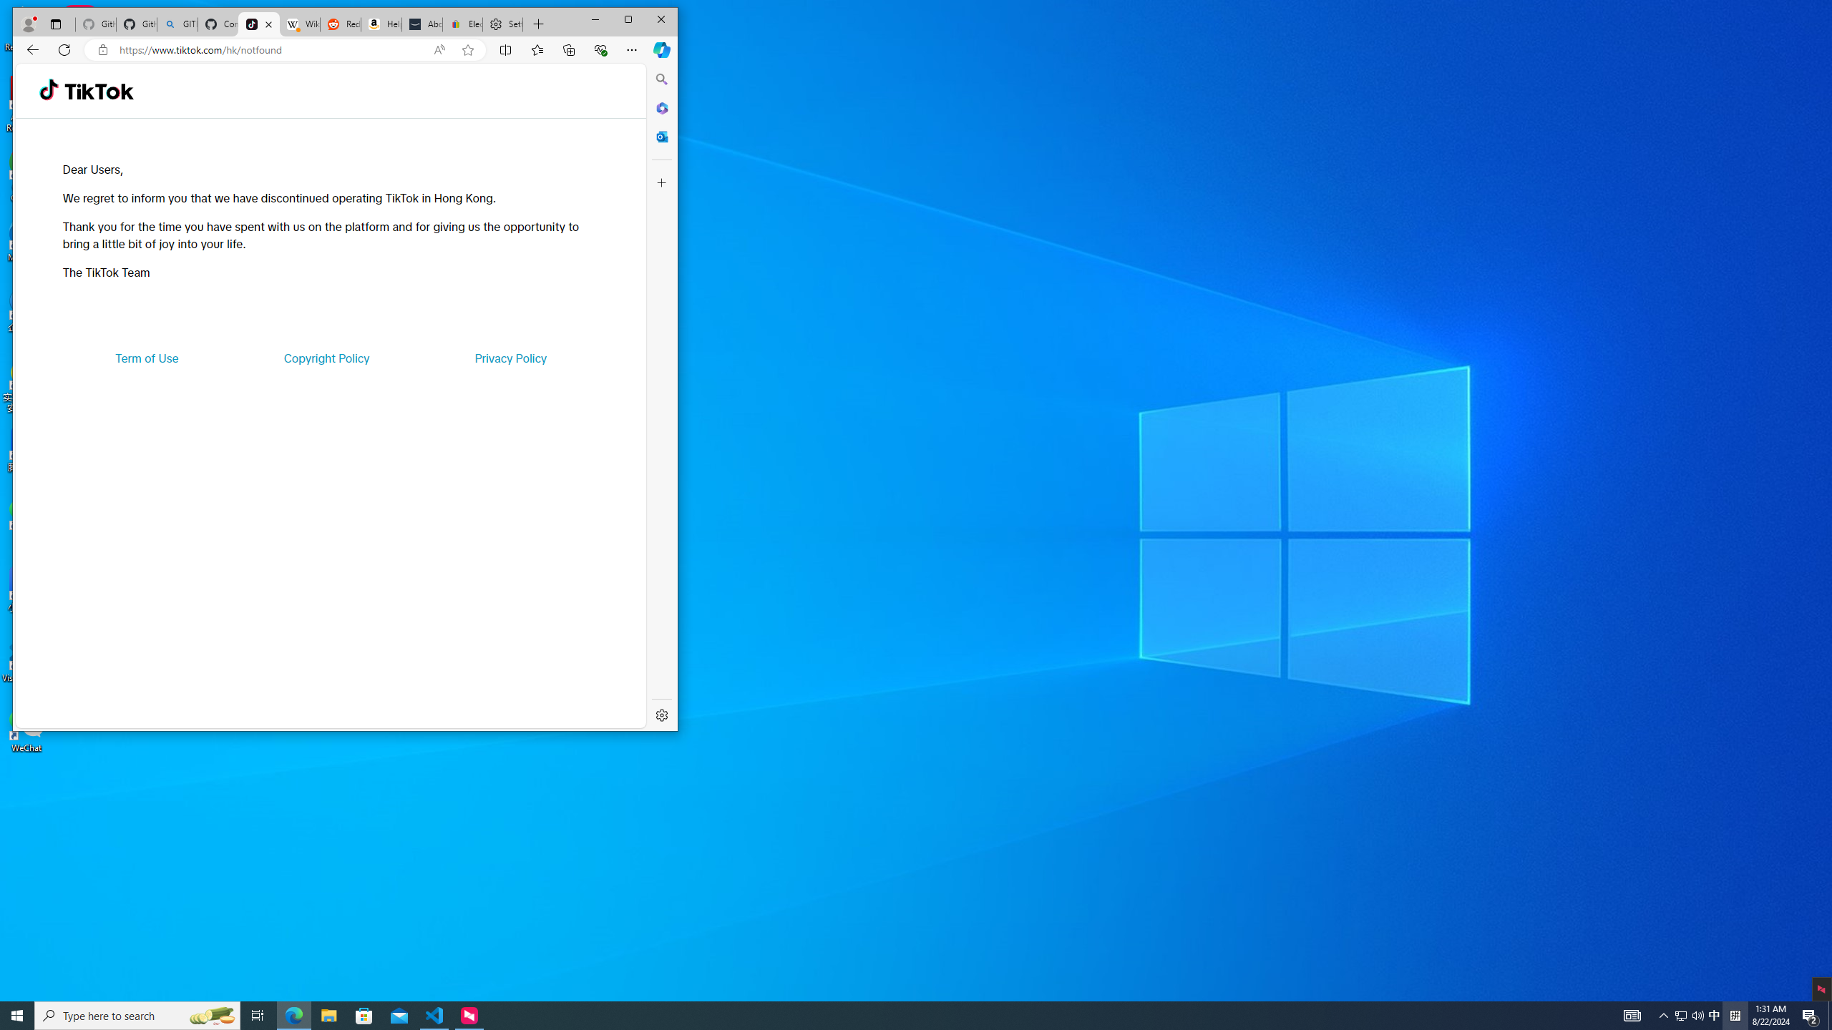 The height and width of the screenshot is (1030, 1832). Describe the element at coordinates (1830, 1016) in the screenshot. I see `Show desktop` at that location.